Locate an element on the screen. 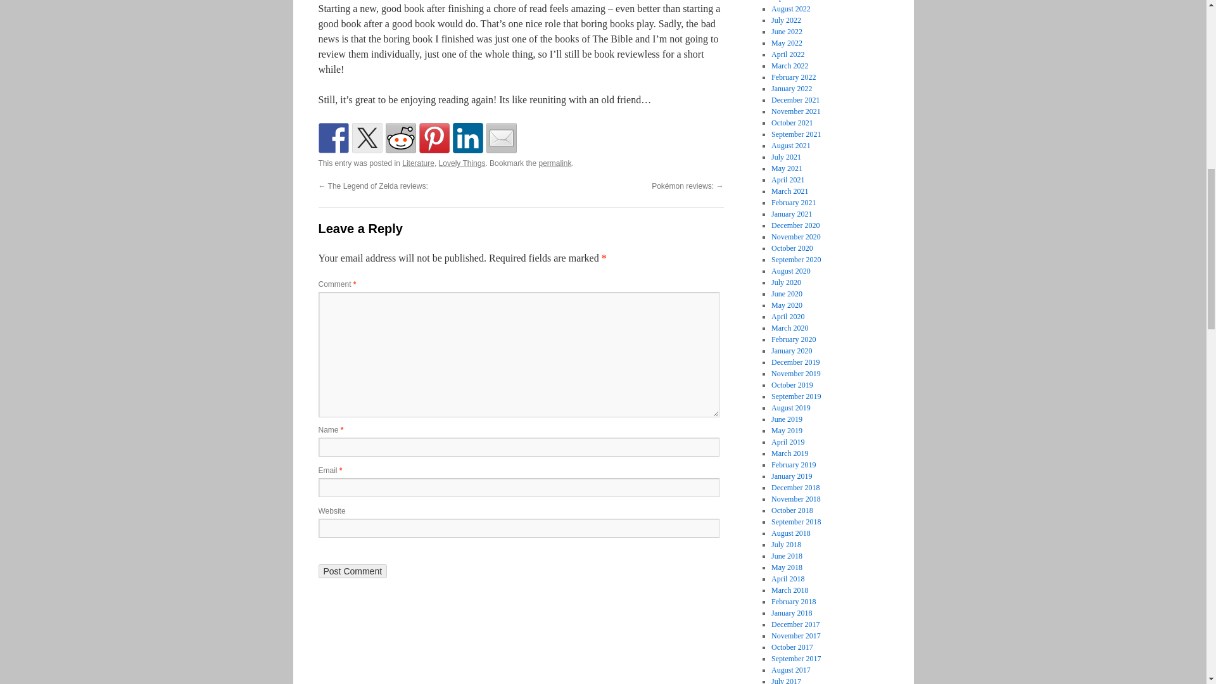 Image resolution: width=1216 pixels, height=684 pixels. Lovely Things is located at coordinates (462, 163).